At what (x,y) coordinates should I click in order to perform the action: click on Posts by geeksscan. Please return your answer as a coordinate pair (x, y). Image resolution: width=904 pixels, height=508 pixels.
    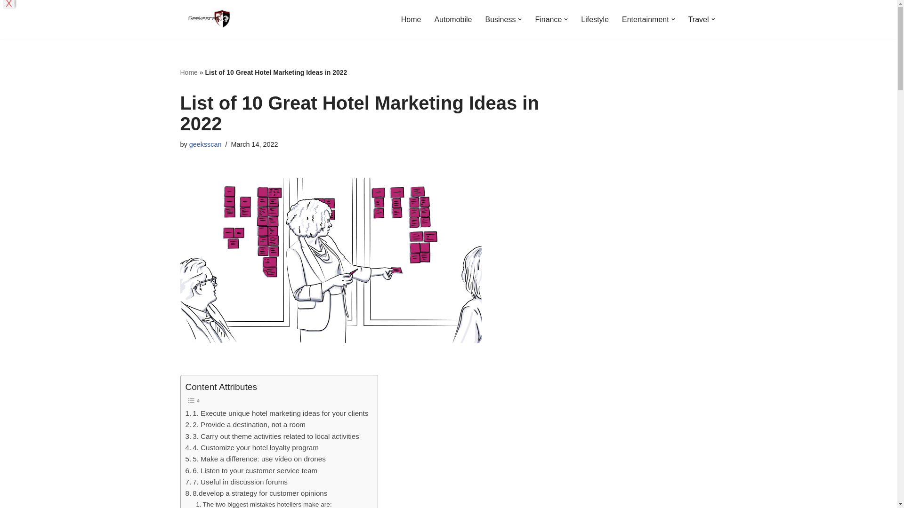
    Looking at the image, I should click on (205, 144).